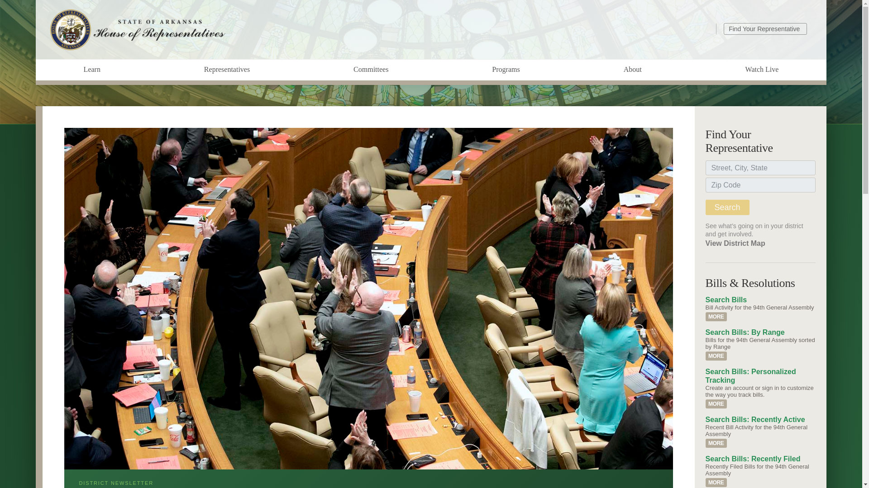  What do you see at coordinates (716, 483) in the screenshot?
I see `MORE` at bounding box center [716, 483].